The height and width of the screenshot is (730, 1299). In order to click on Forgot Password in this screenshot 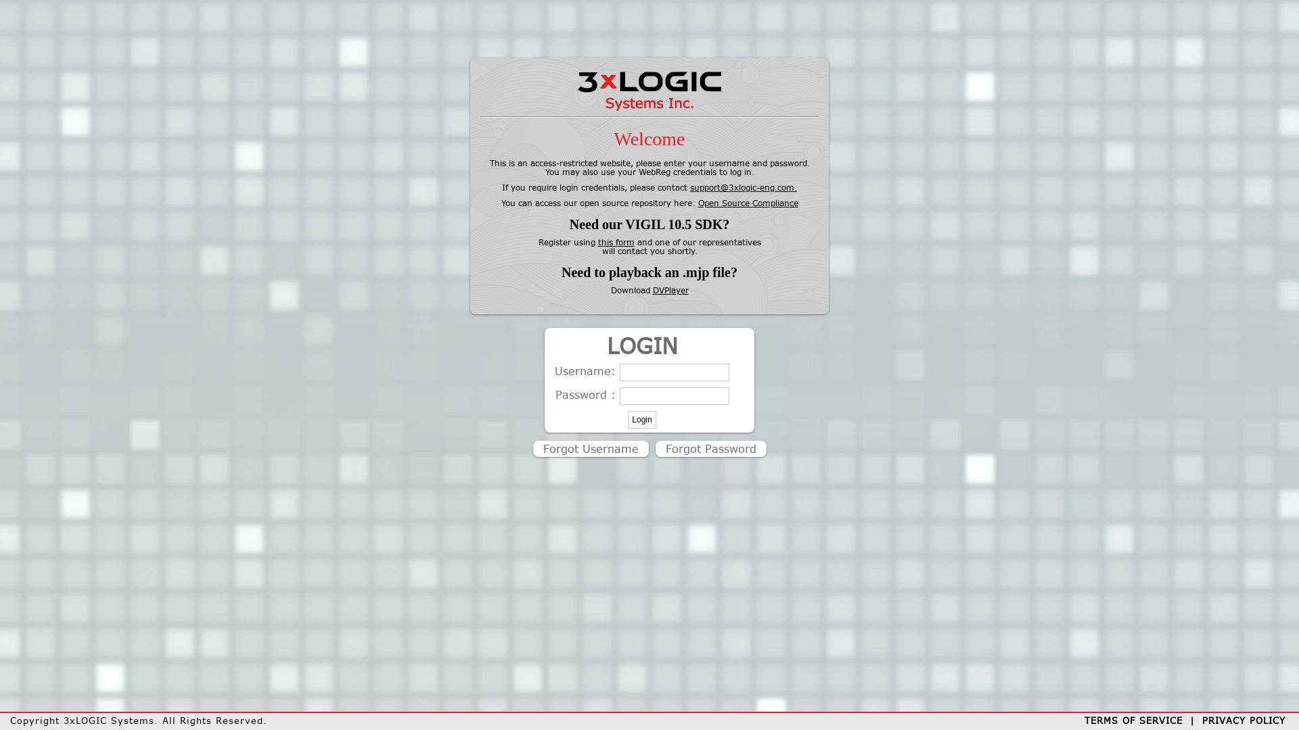, I will do `click(710, 449)`.